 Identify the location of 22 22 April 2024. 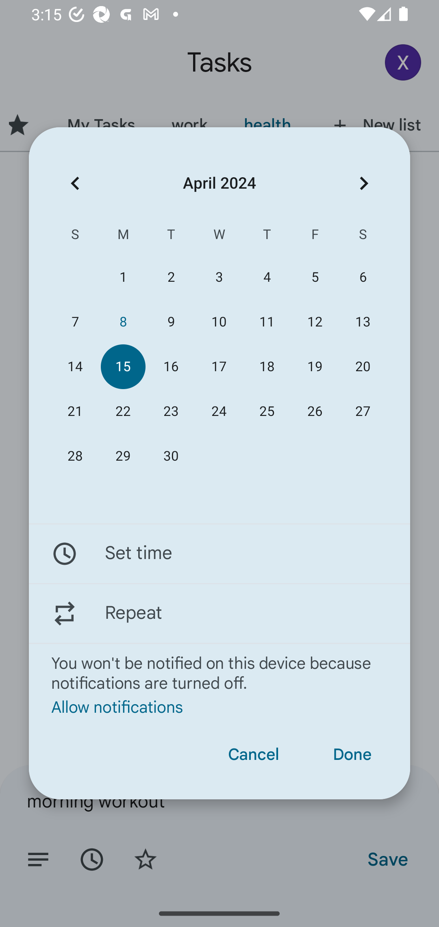
(123, 411).